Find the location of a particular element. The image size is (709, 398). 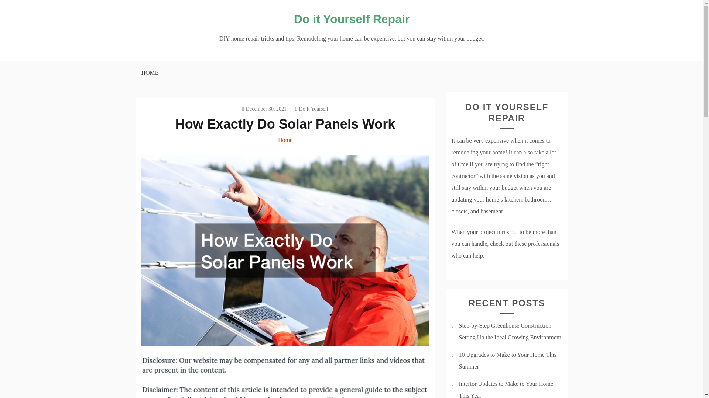

Do It Yourself is located at coordinates (311, 109).